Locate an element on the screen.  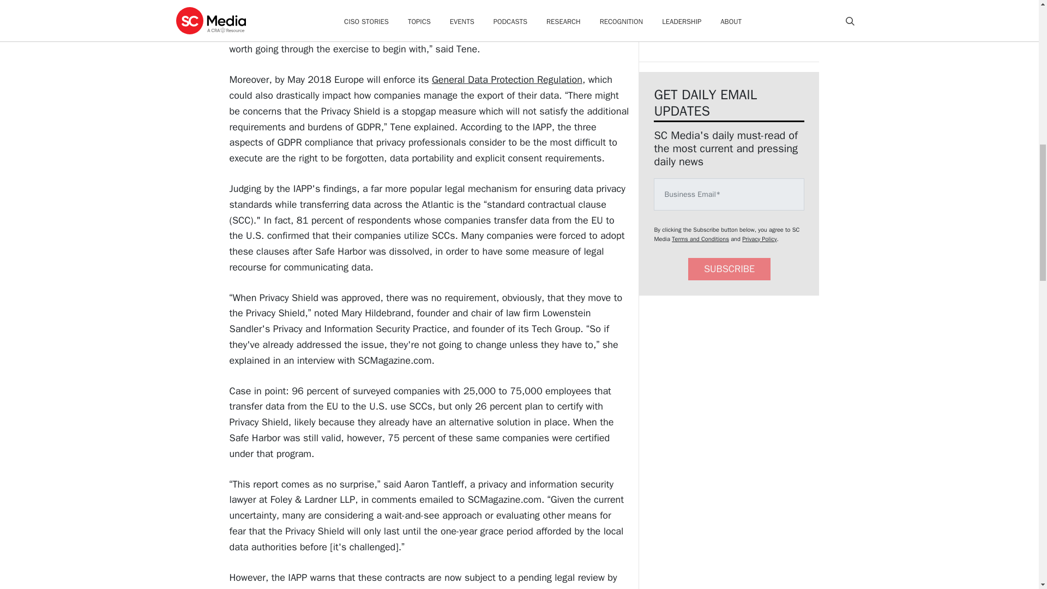
SUBSCRIBE is located at coordinates (729, 269).